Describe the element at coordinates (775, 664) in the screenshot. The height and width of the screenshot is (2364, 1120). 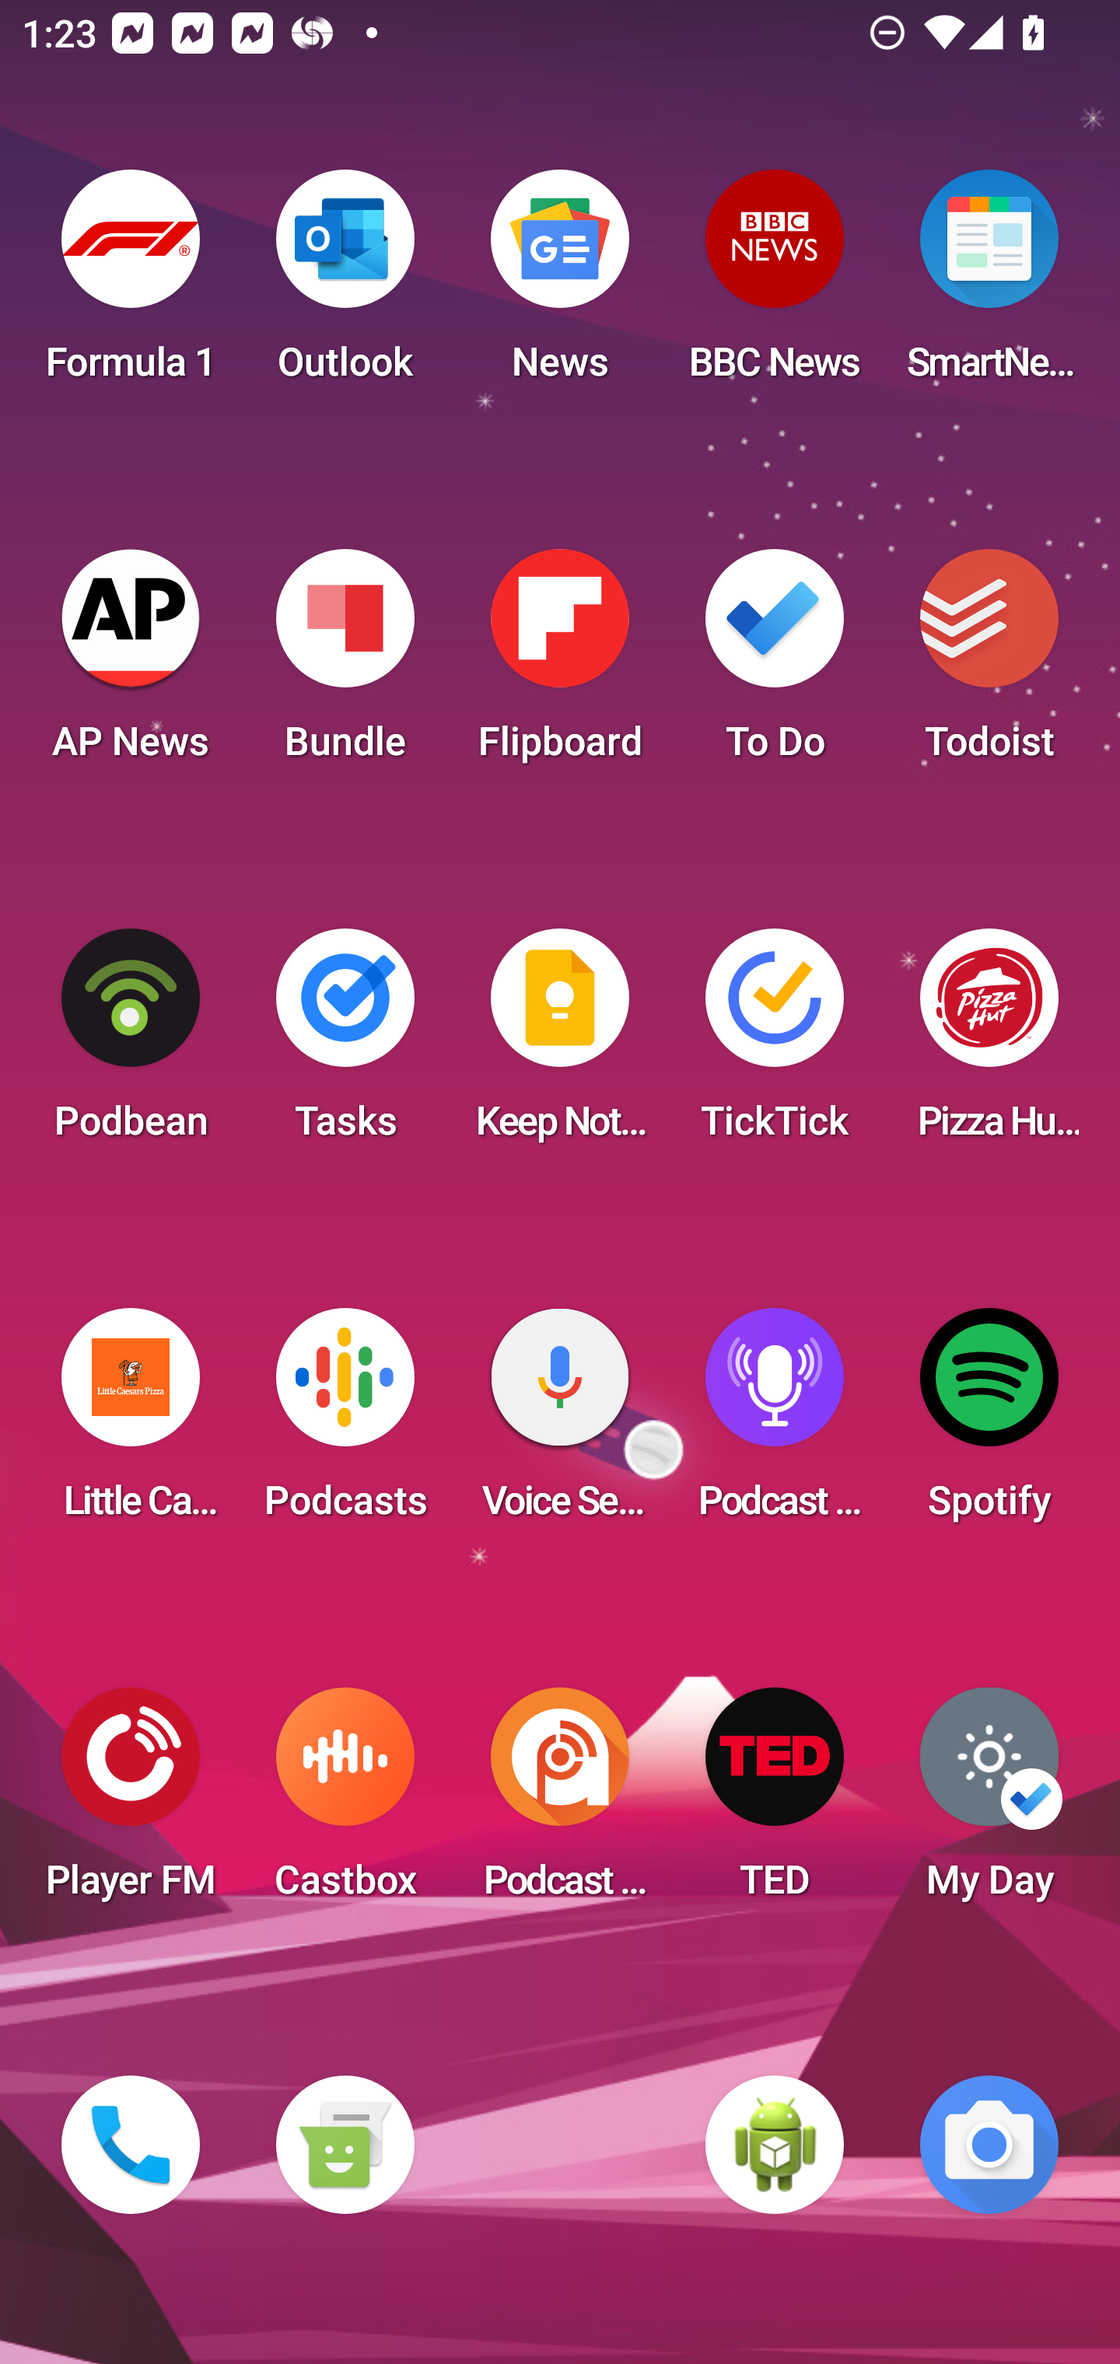
I see `To Do` at that location.